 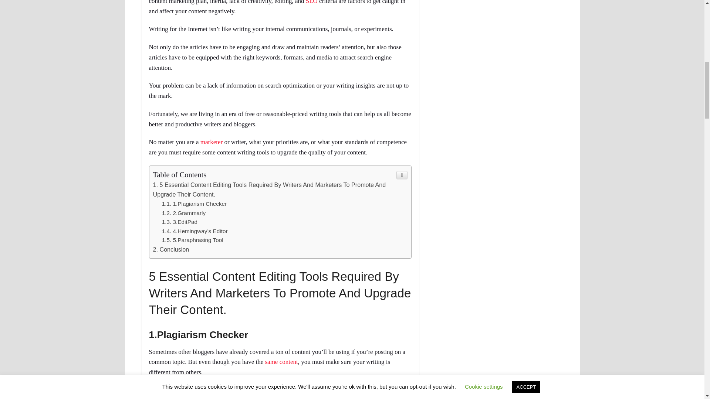 What do you see at coordinates (192, 240) in the screenshot?
I see `5.Paraphrasing Tool` at bounding box center [192, 240].